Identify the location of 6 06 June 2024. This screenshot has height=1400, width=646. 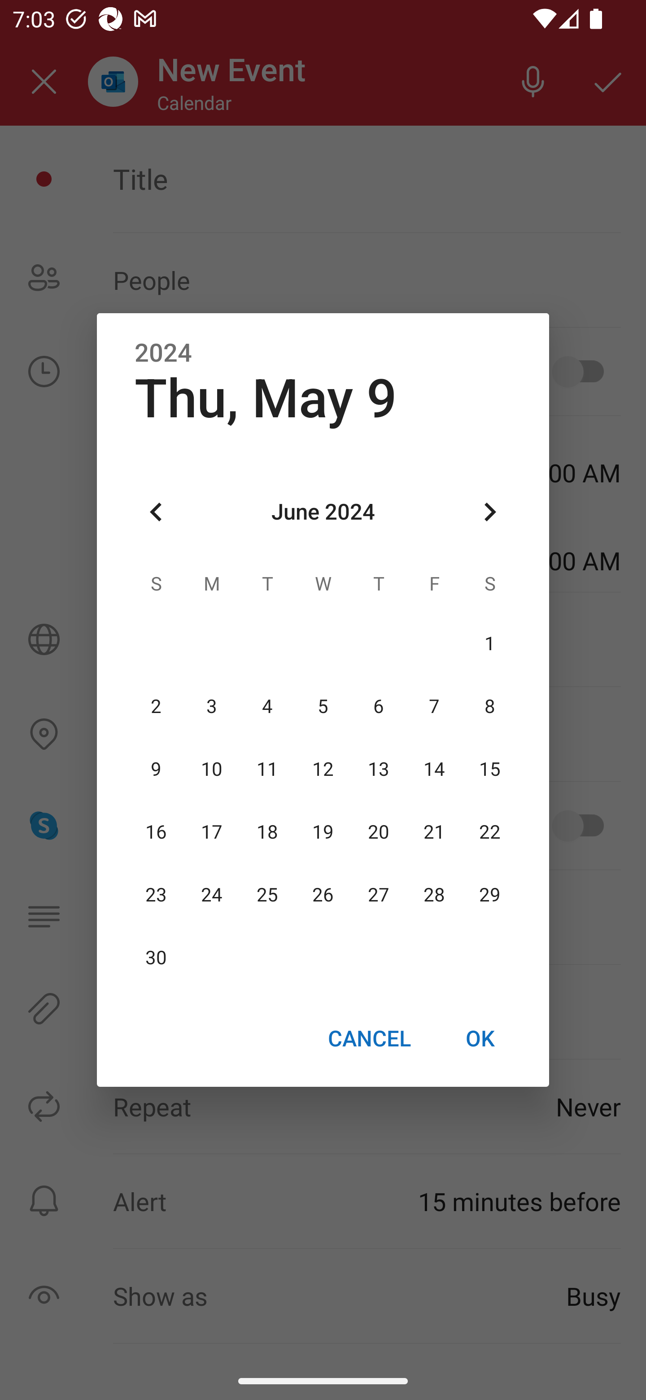
(378, 706).